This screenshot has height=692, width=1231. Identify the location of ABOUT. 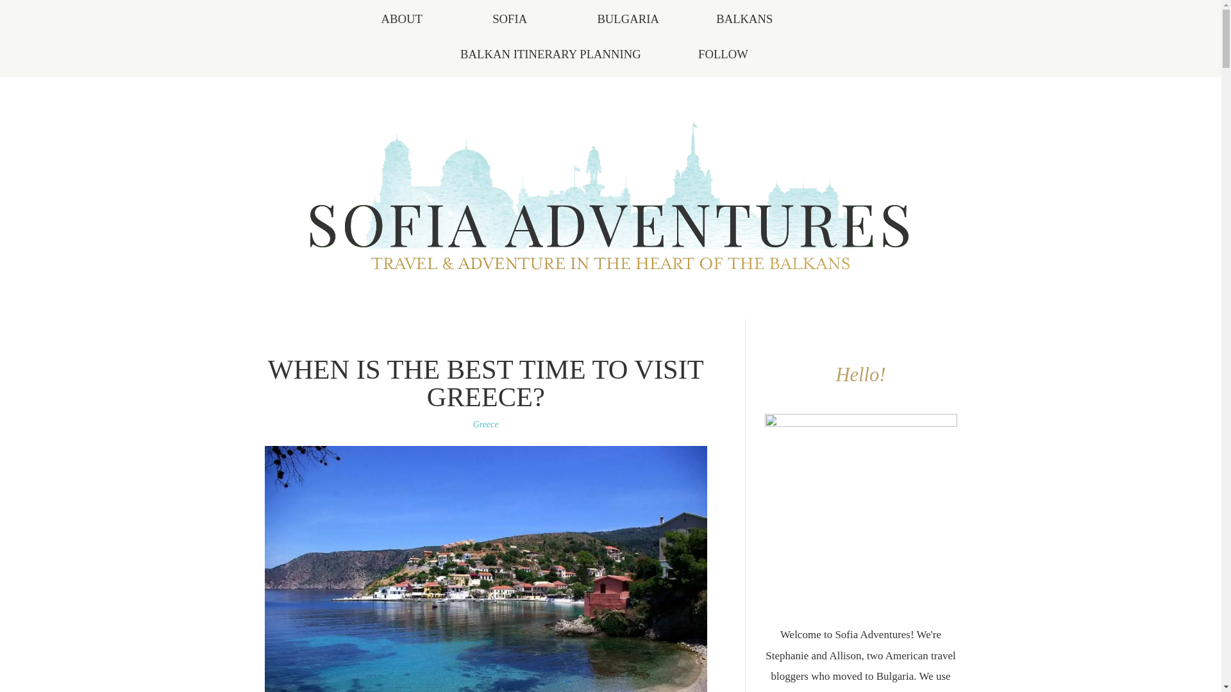
(408, 24).